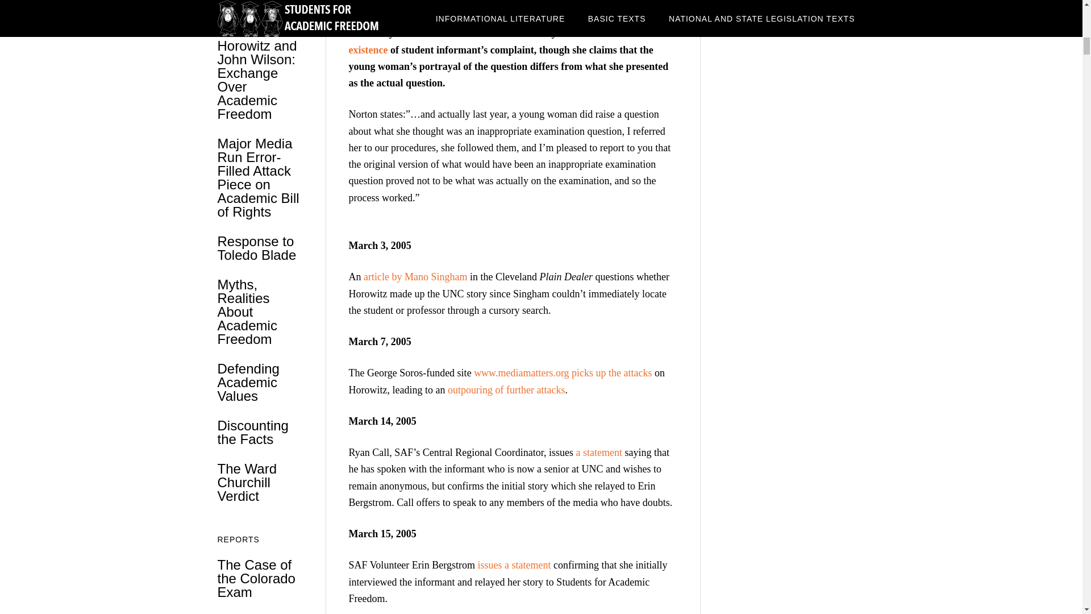 The image size is (1091, 614). Describe the element at coordinates (506, 390) in the screenshot. I see `outpouring of further attacks` at that location.